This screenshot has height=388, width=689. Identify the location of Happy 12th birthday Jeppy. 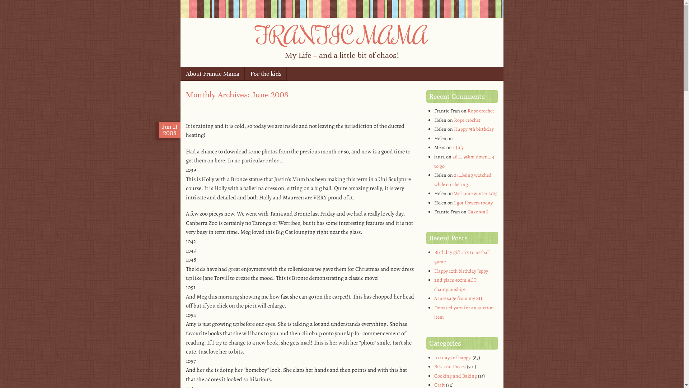
(461, 271).